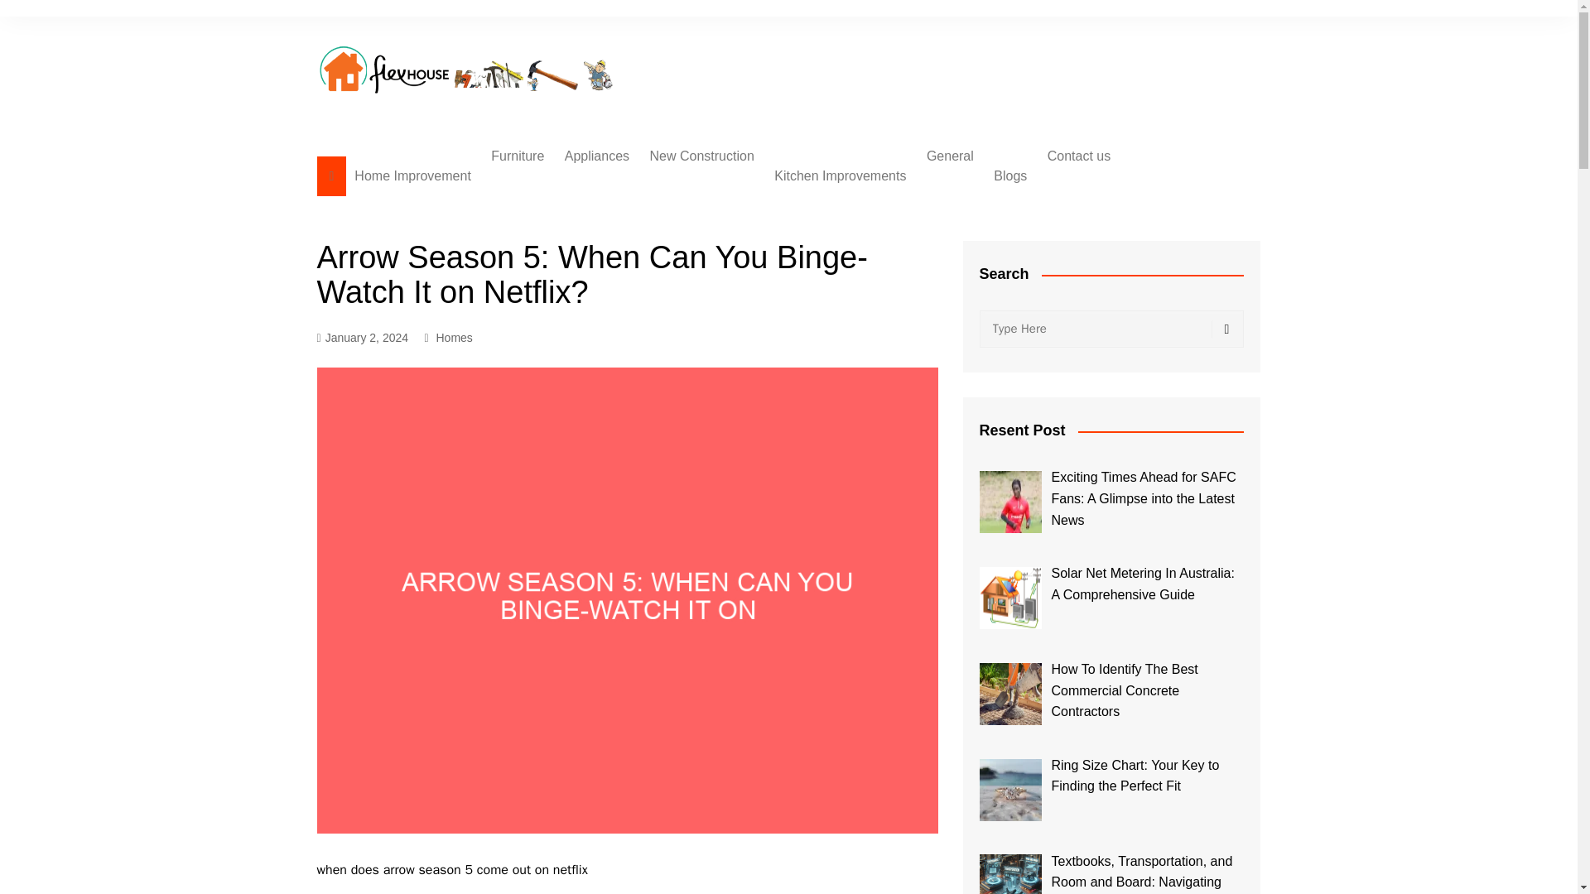 The width and height of the screenshot is (1590, 894). I want to click on Cleaning Tips and Tools, so click(648, 298).